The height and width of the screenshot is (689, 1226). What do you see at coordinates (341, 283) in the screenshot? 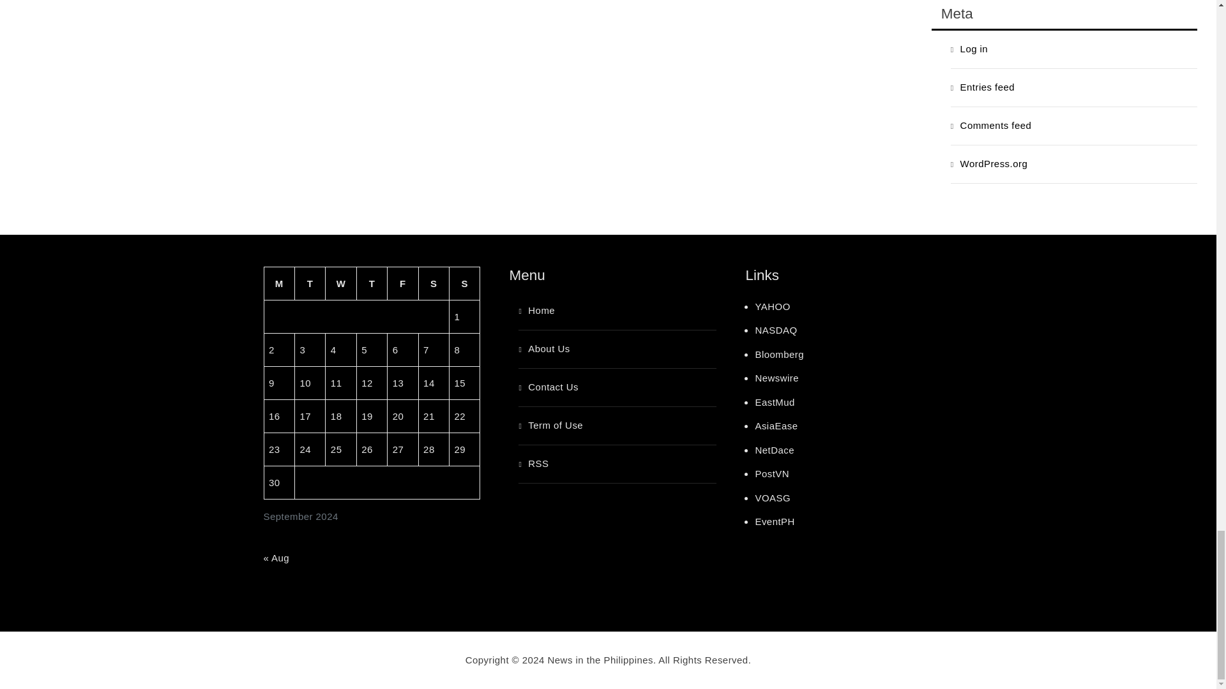
I see `Wednesday` at bounding box center [341, 283].